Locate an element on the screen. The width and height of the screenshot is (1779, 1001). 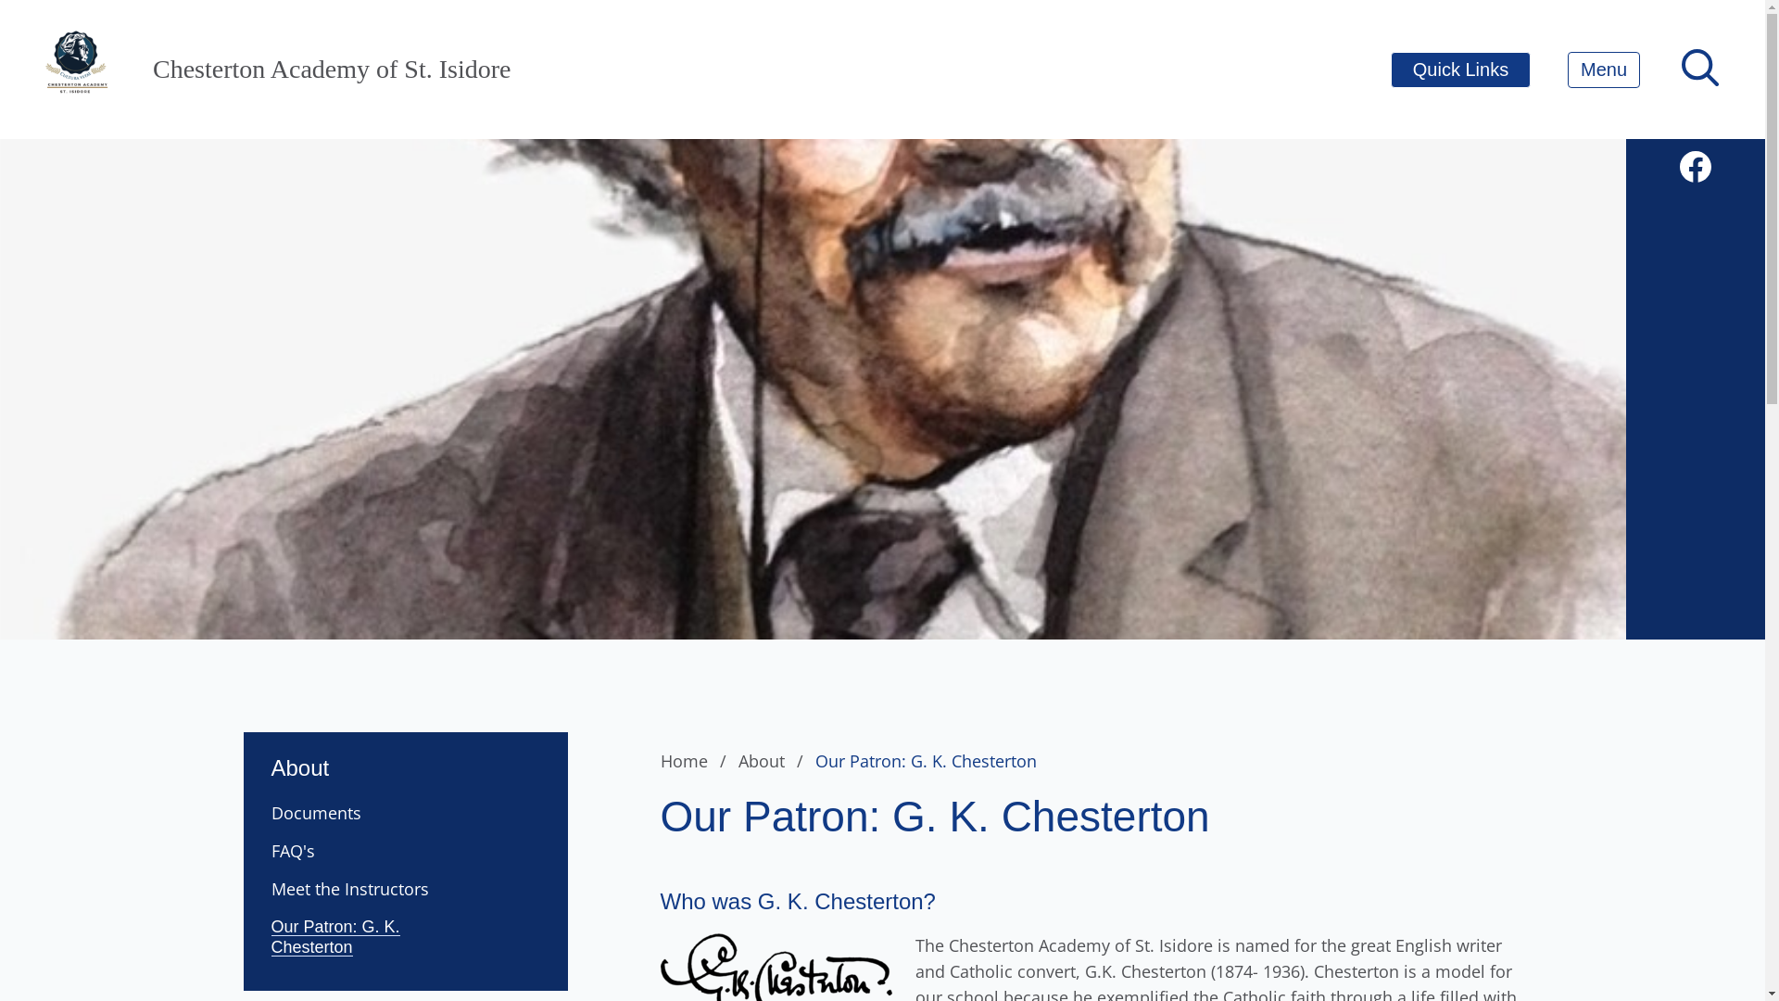
home is located at coordinates (79, 70).